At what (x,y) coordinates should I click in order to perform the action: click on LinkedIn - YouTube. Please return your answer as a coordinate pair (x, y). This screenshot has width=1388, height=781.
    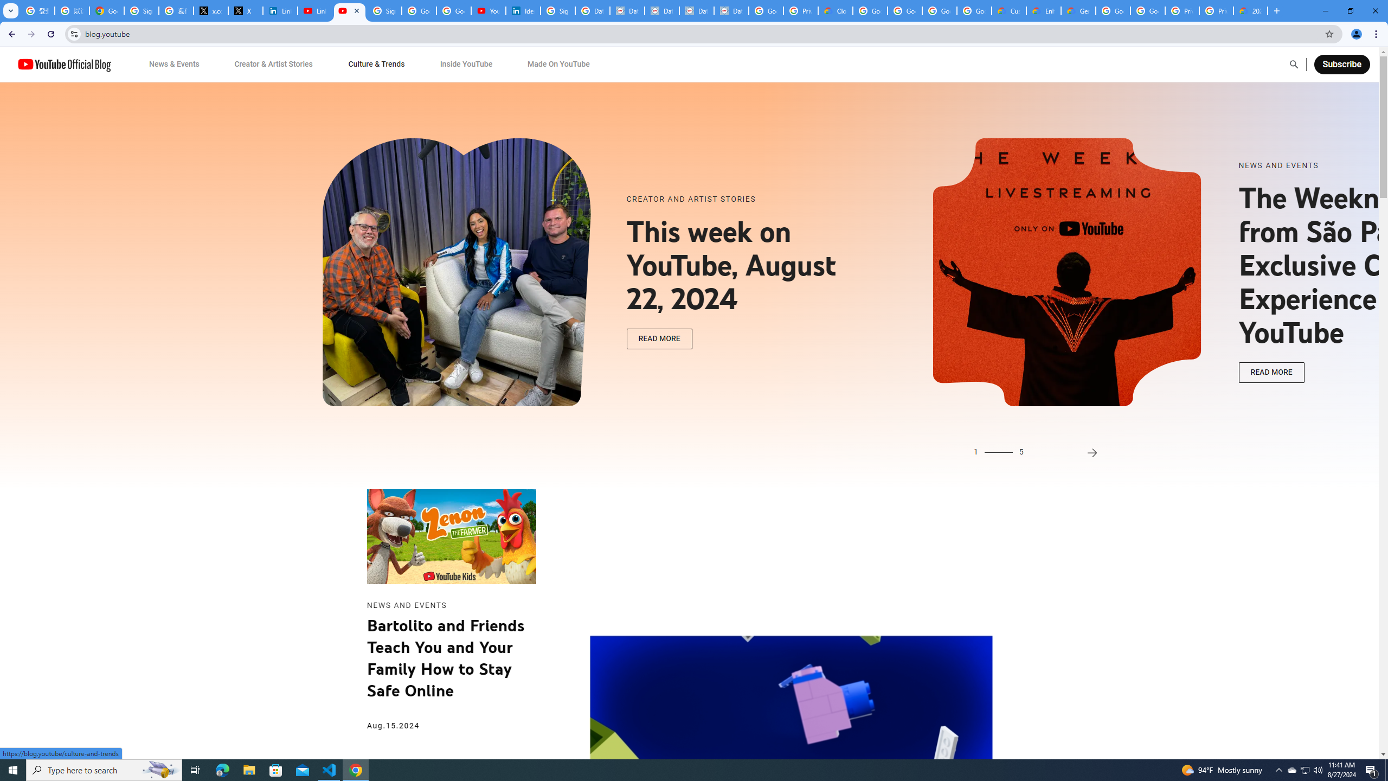
    Looking at the image, I should click on (315, 11).